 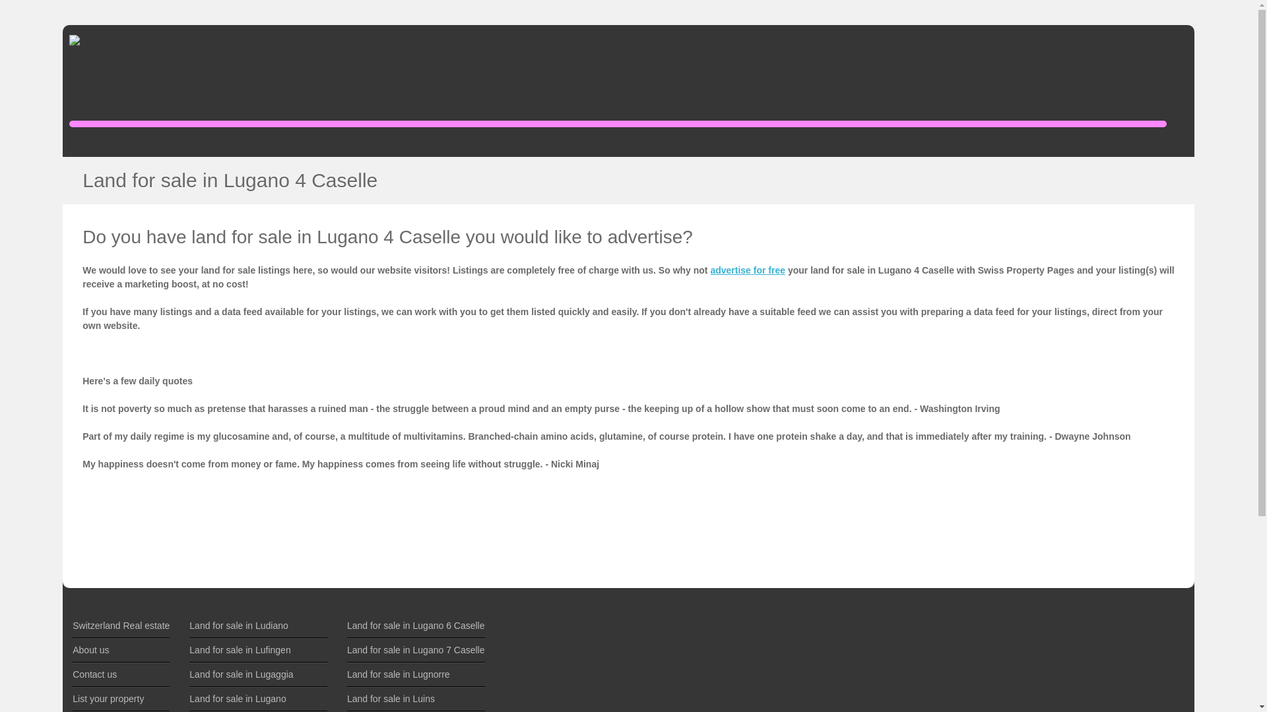 I want to click on Switzerland property for sale and rent, so click(x=111, y=76).